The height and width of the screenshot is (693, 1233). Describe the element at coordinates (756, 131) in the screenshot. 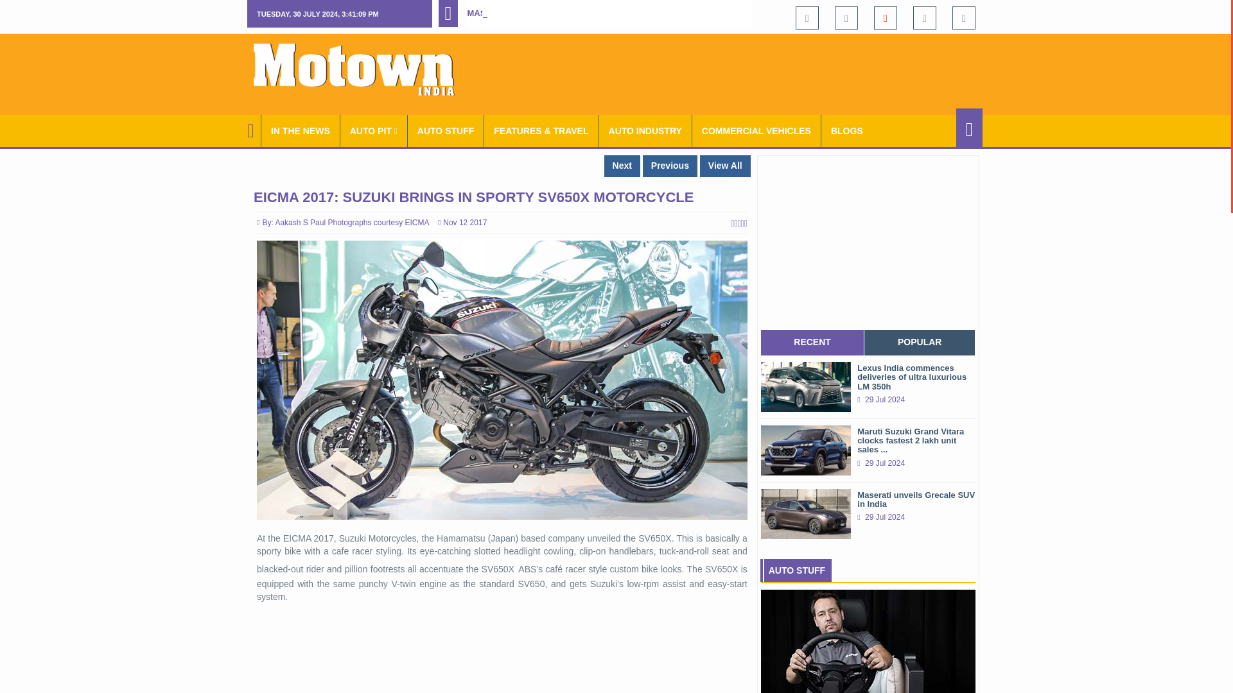

I see `COMMERCIAL VEHICLES` at that location.